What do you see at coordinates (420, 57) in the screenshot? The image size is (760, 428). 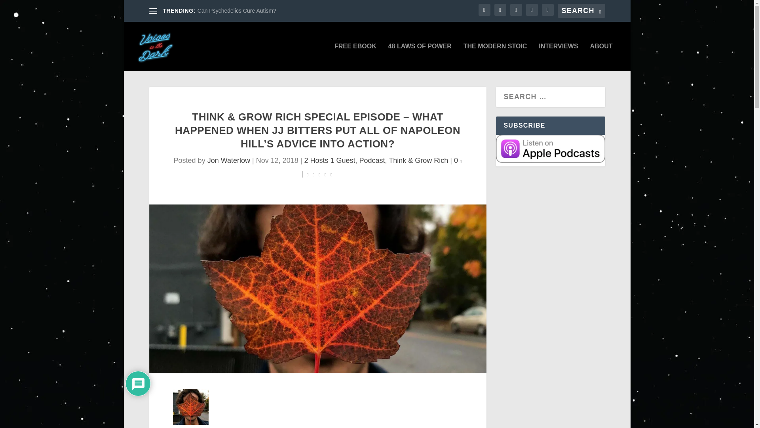 I see `48 LAWS OF POWER` at bounding box center [420, 57].